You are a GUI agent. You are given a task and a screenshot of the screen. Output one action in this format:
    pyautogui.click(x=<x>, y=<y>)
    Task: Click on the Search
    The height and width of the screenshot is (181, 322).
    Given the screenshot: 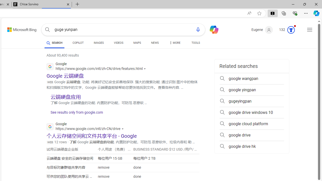 What is the action you would take?
    pyautogui.click(x=47, y=30)
    